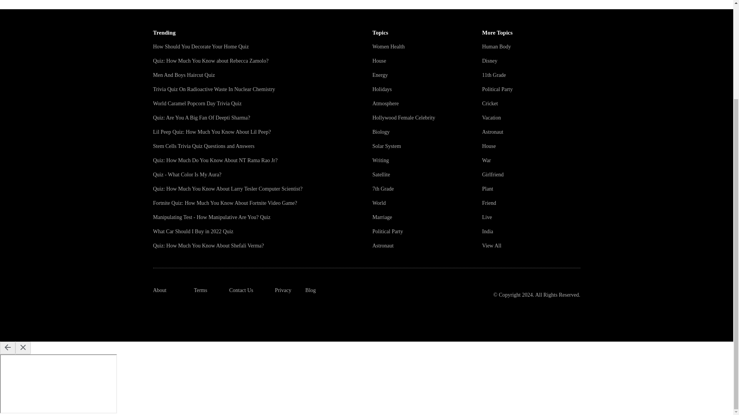  What do you see at coordinates (662, 67) in the screenshot?
I see `Advertisement` at bounding box center [662, 67].